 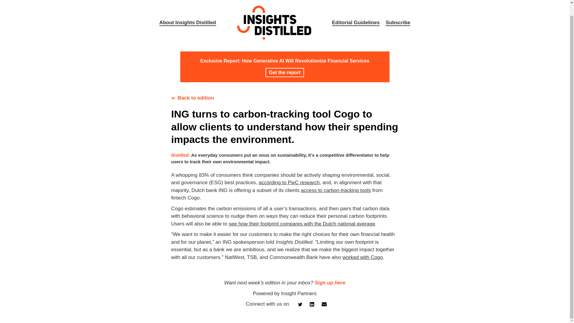 What do you see at coordinates (362, 257) in the screenshot?
I see `worked with Cogo` at bounding box center [362, 257].